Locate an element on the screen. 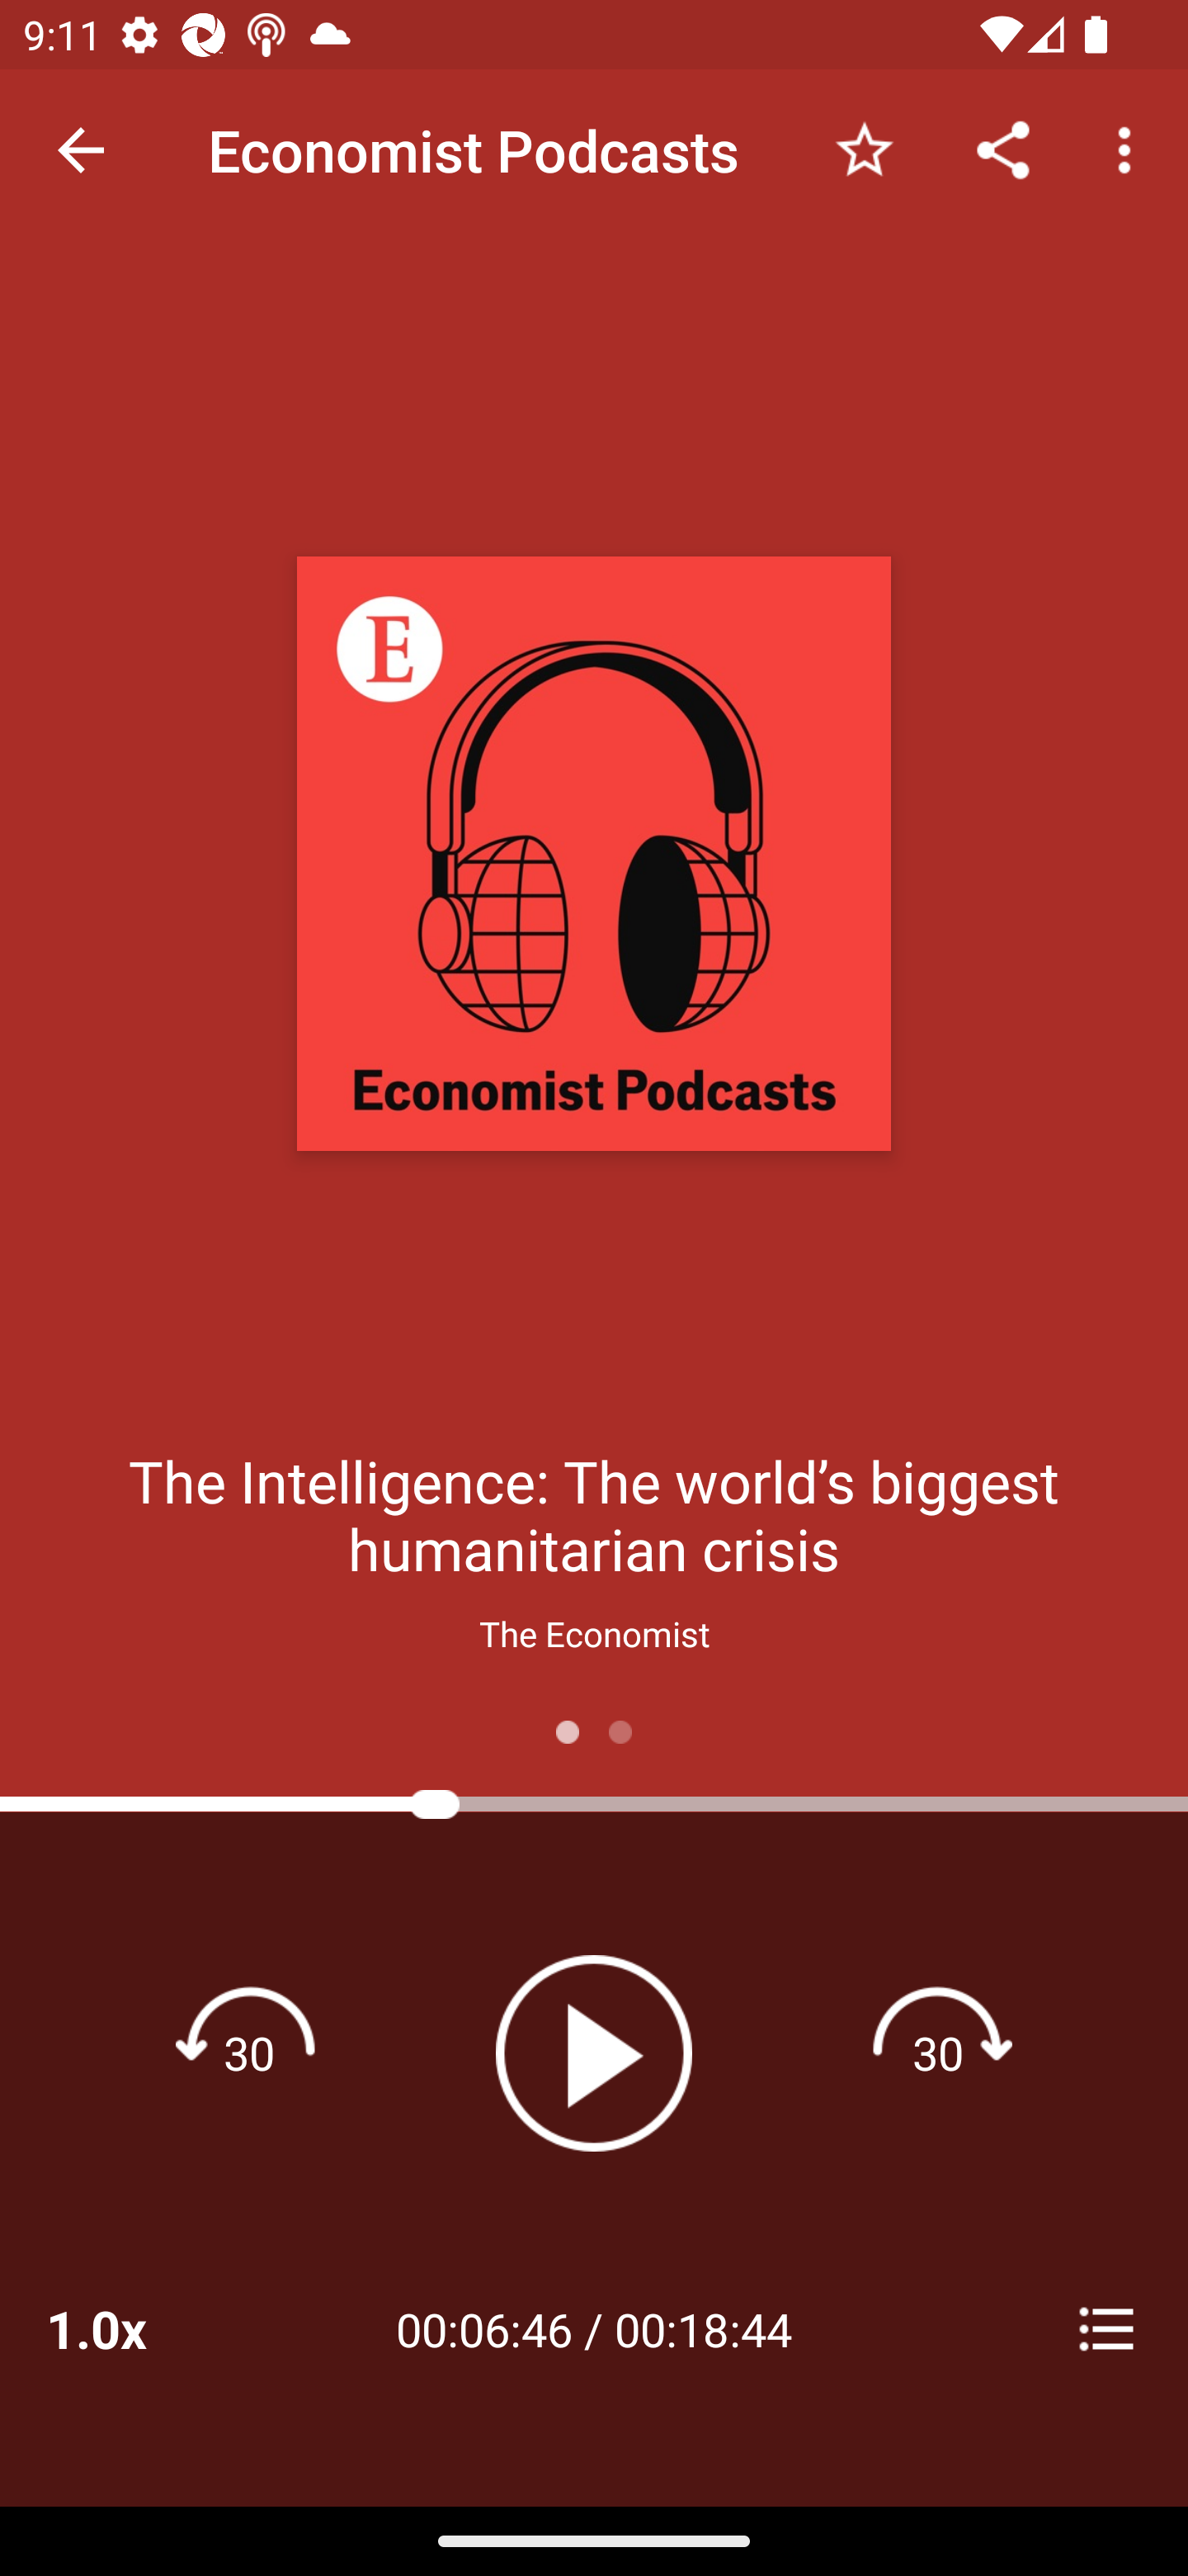 This screenshot has width=1188, height=2576. More options is located at coordinates (1130, 149).